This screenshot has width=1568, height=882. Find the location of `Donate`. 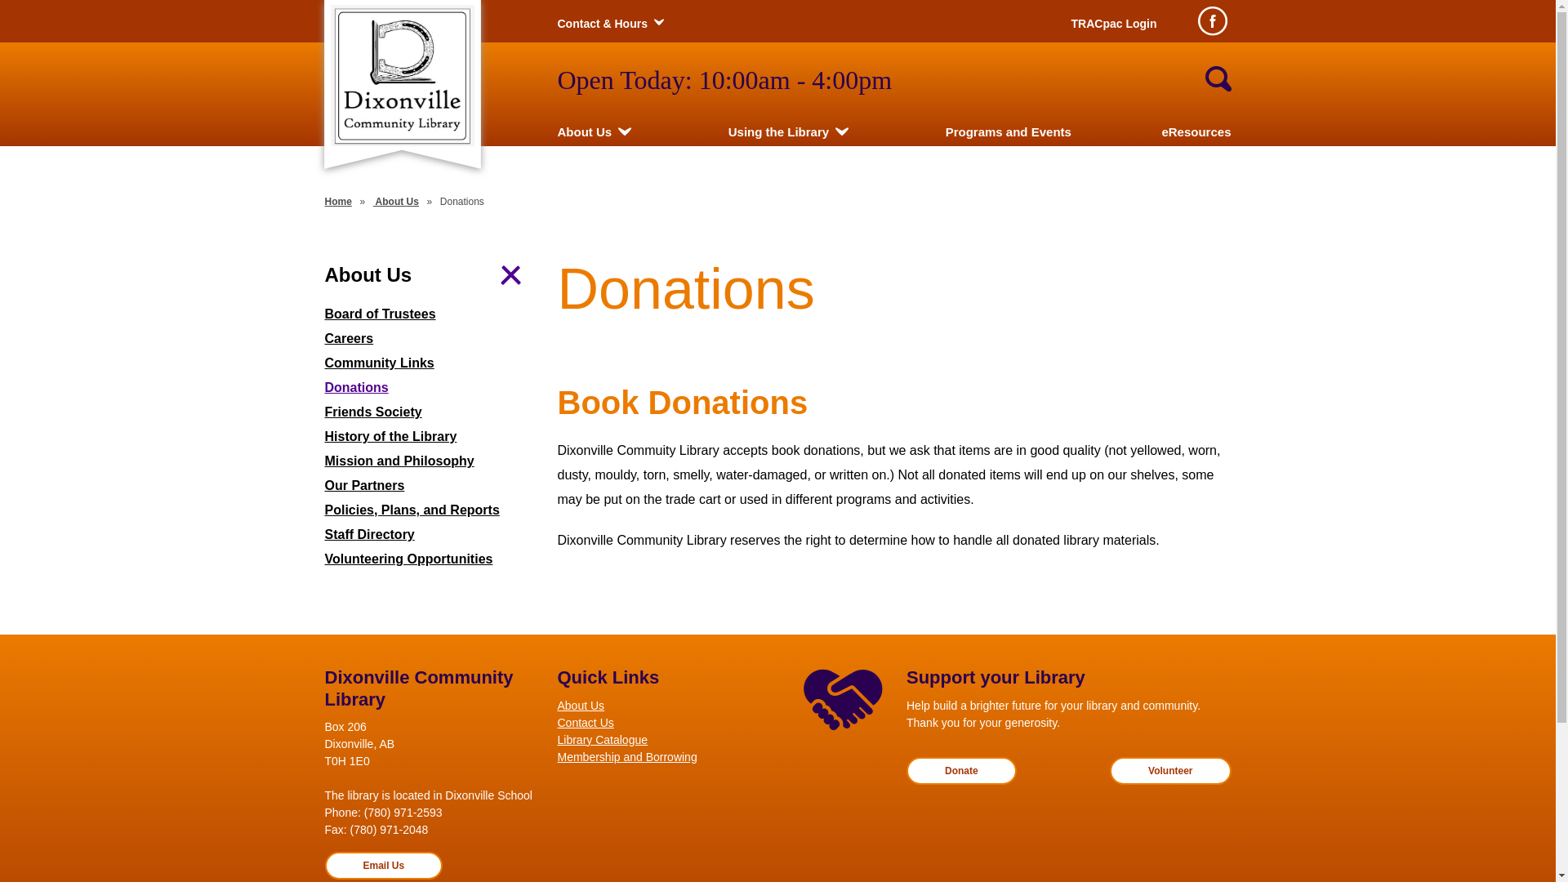

Donate is located at coordinates (962, 771).